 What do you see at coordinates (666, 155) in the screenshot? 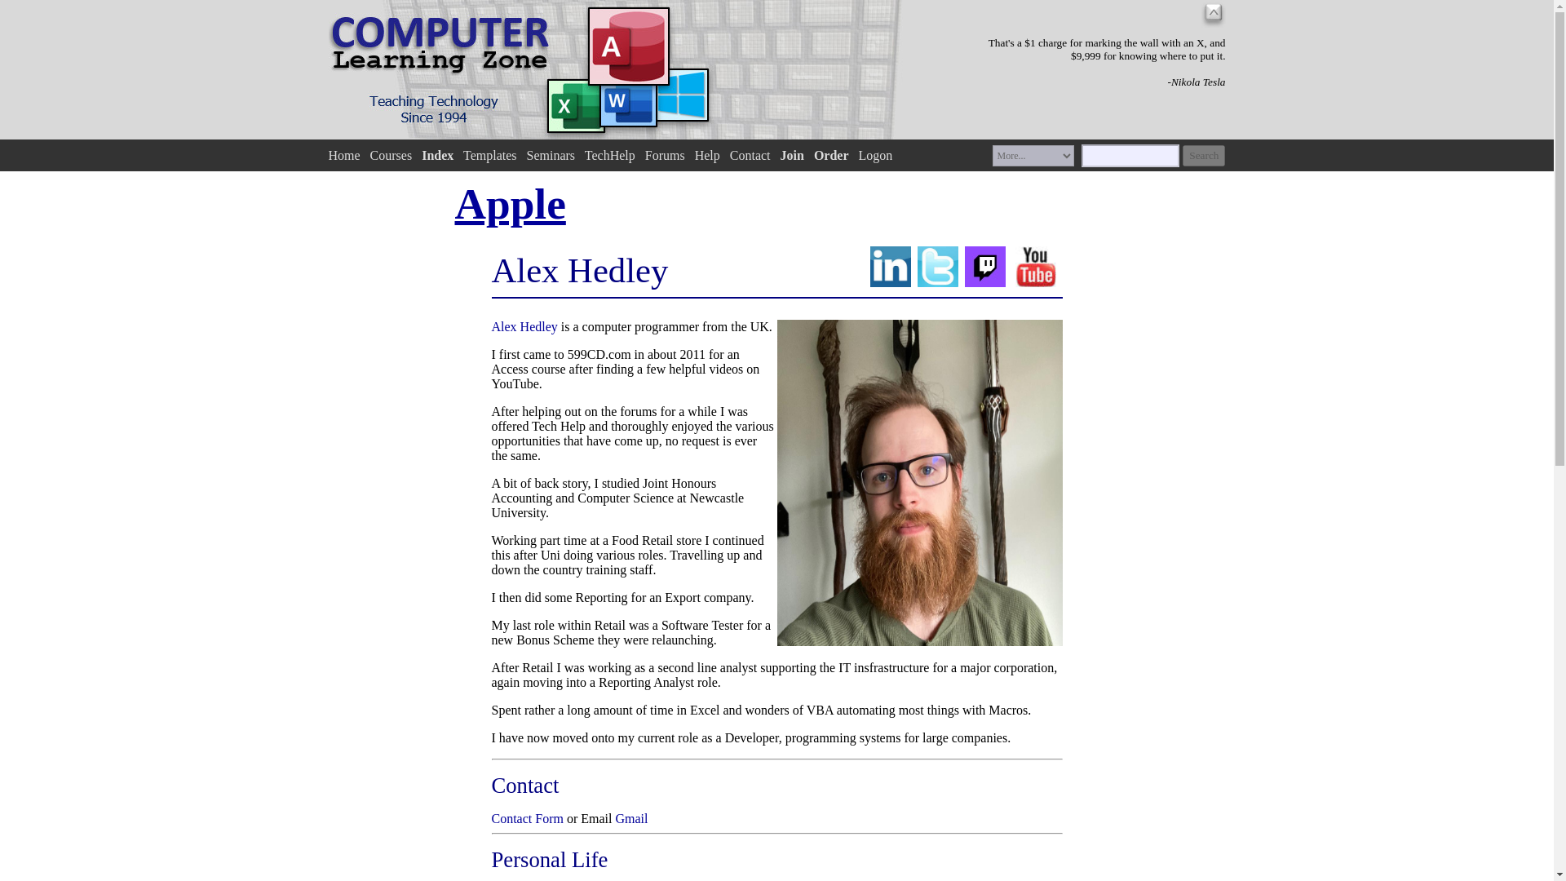
I see `Forums` at bounding box center [666, 155].